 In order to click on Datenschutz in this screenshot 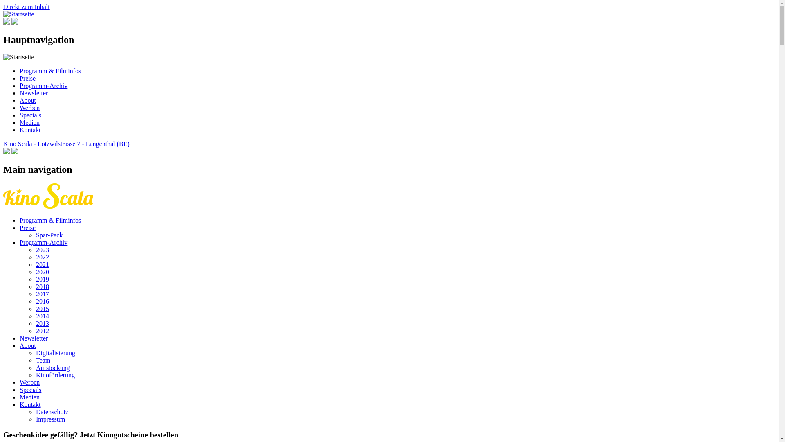, I will do `click(52, 412)`.